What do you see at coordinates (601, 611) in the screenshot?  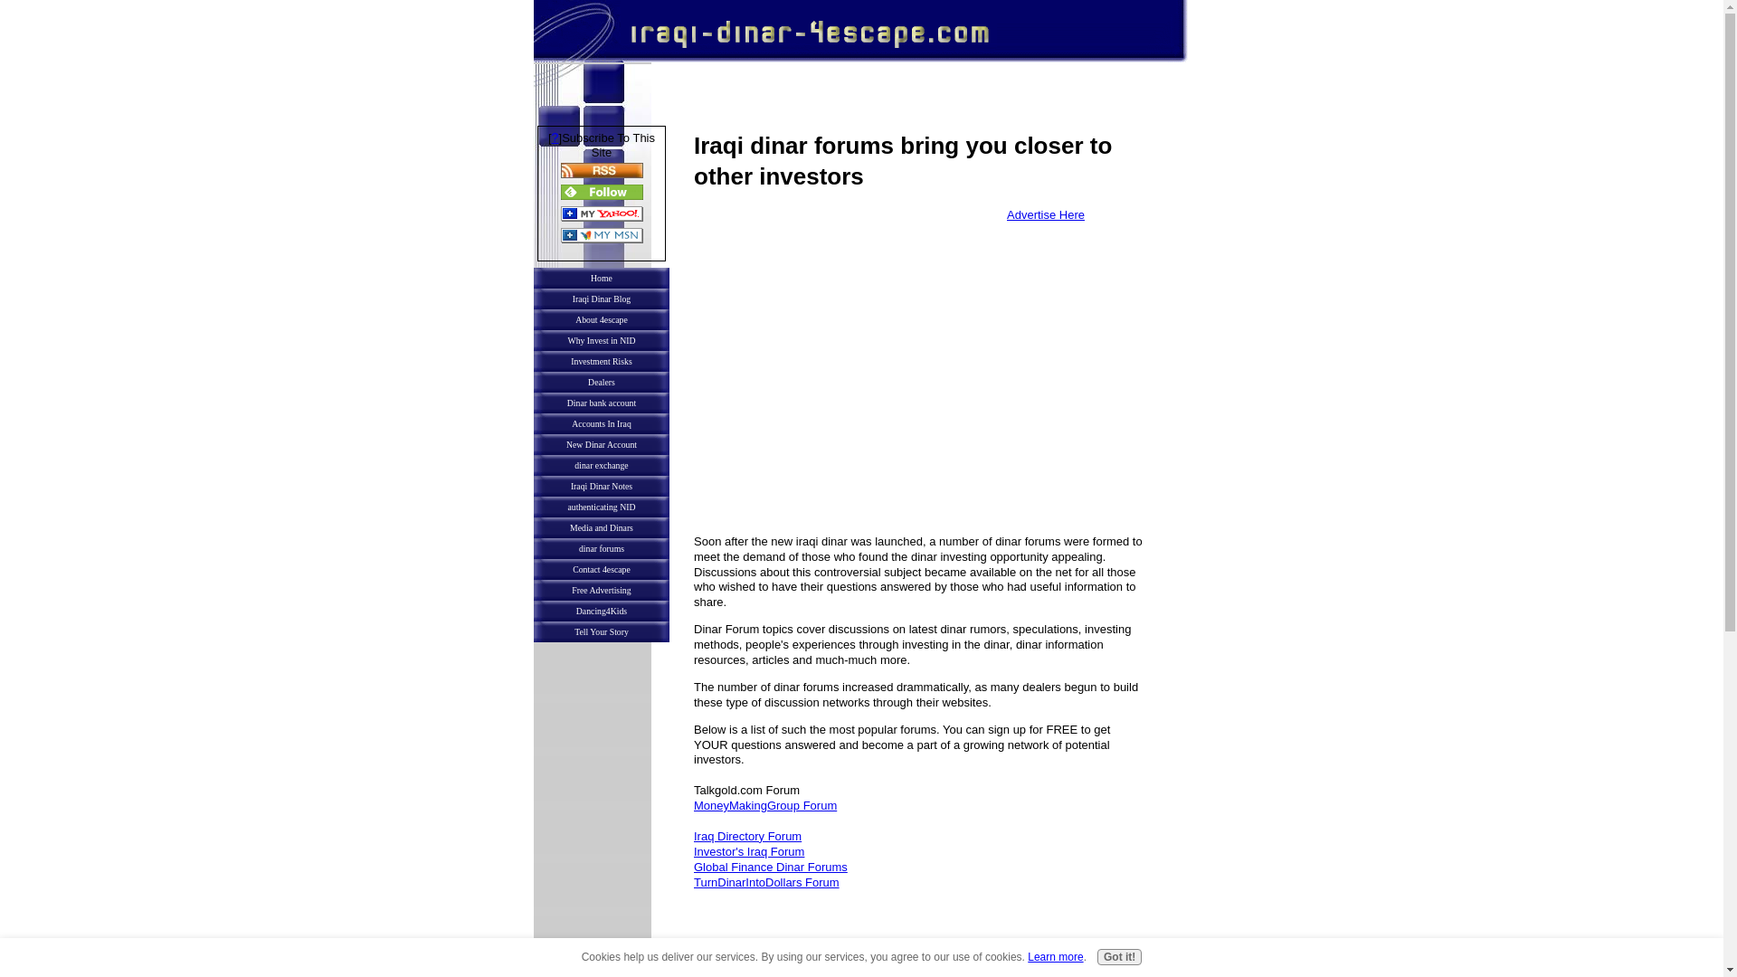 I see `Dancing4Kids` at bounding box center [601, 611].